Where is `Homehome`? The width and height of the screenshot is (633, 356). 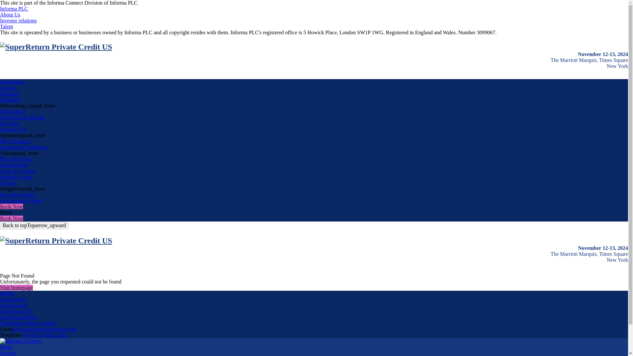
Homehome is located at coordinates (12, 82).